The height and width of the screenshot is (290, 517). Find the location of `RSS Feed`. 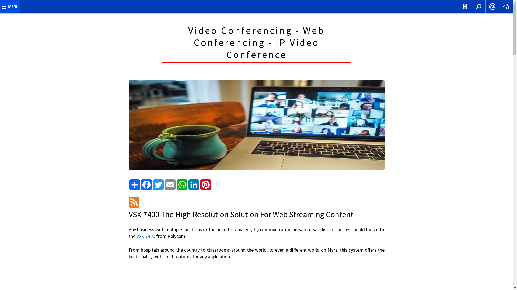

RSS Feed is located at coordinates (134, 202).